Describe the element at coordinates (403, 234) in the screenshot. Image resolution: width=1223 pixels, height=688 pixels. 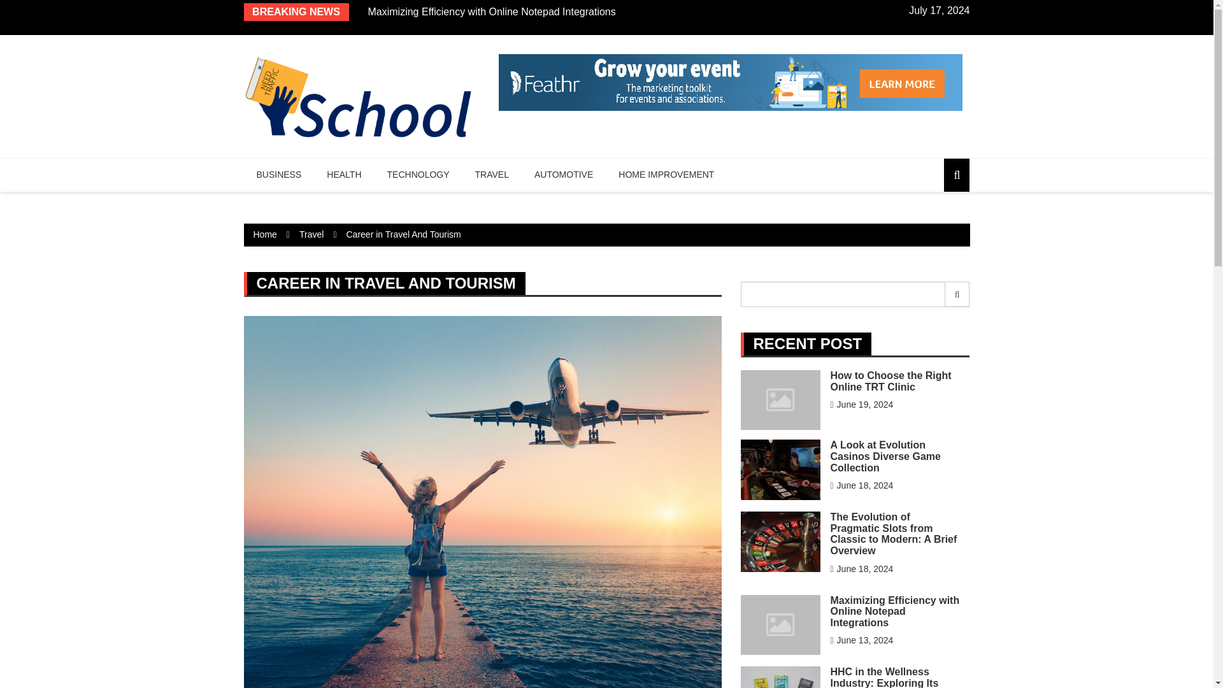
I see `Career in Travel And Tourism` at that location.